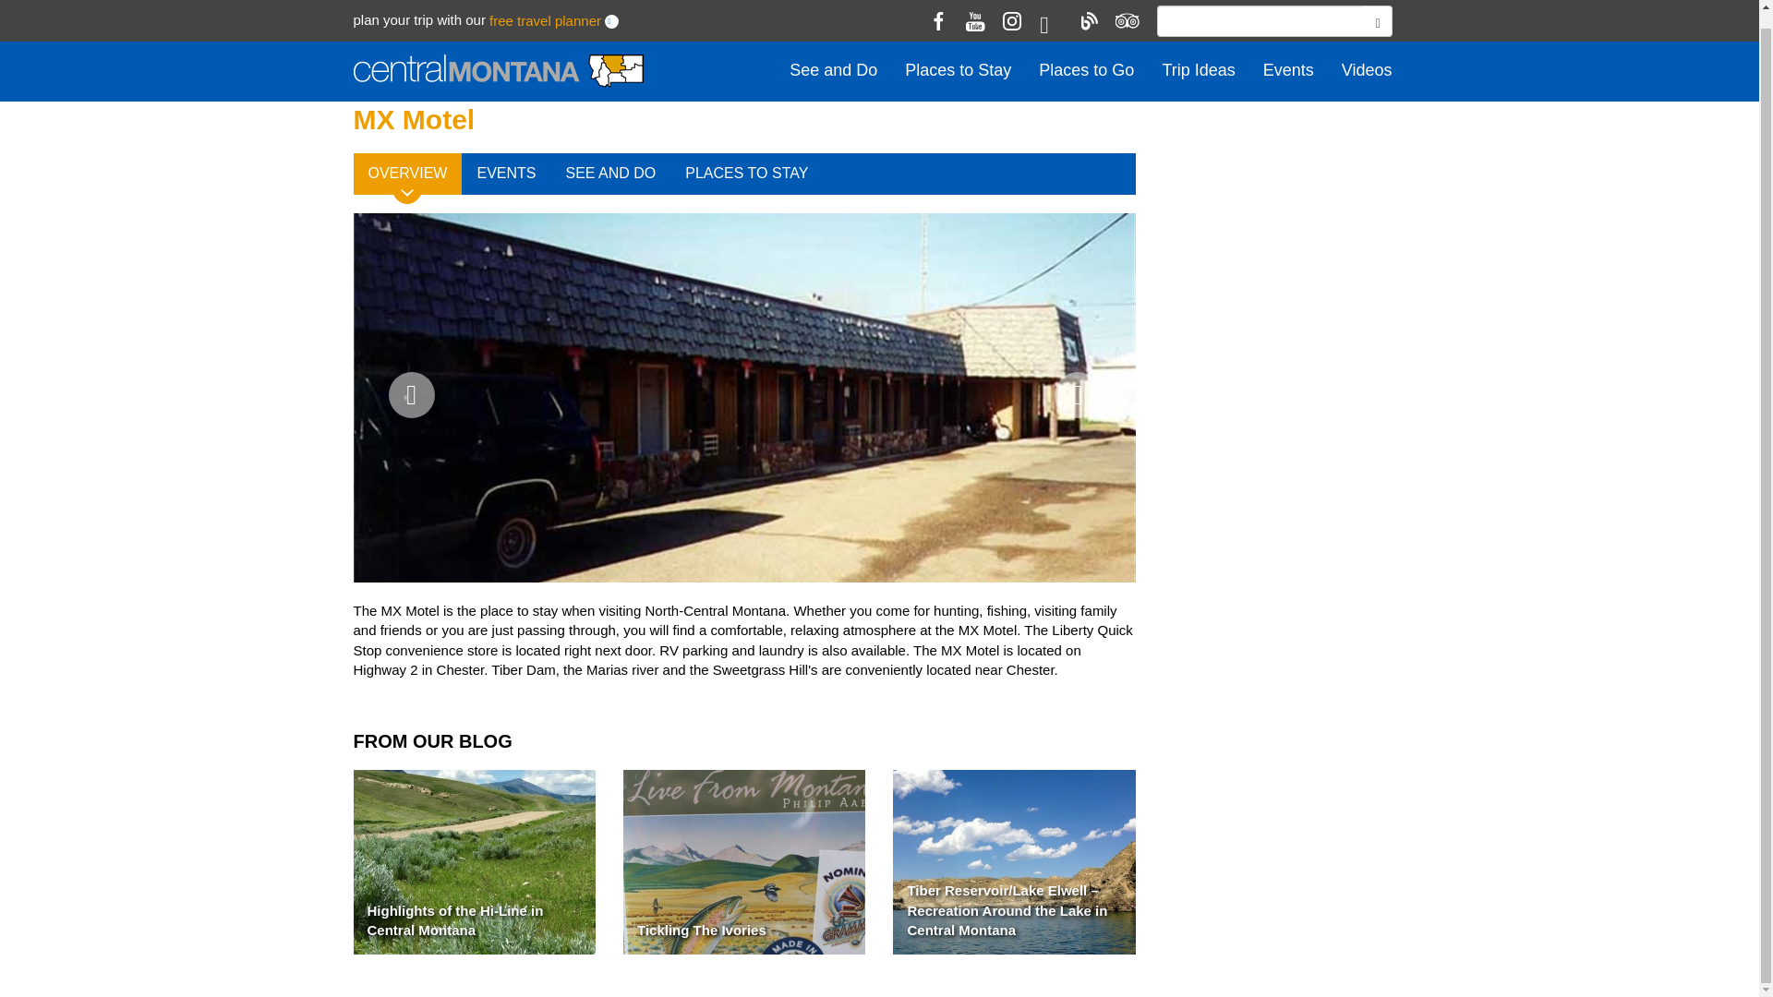 This screenshot has width=1773, height=997. I want to click on TripAdvisor Central Montana, so click(1125, 9).